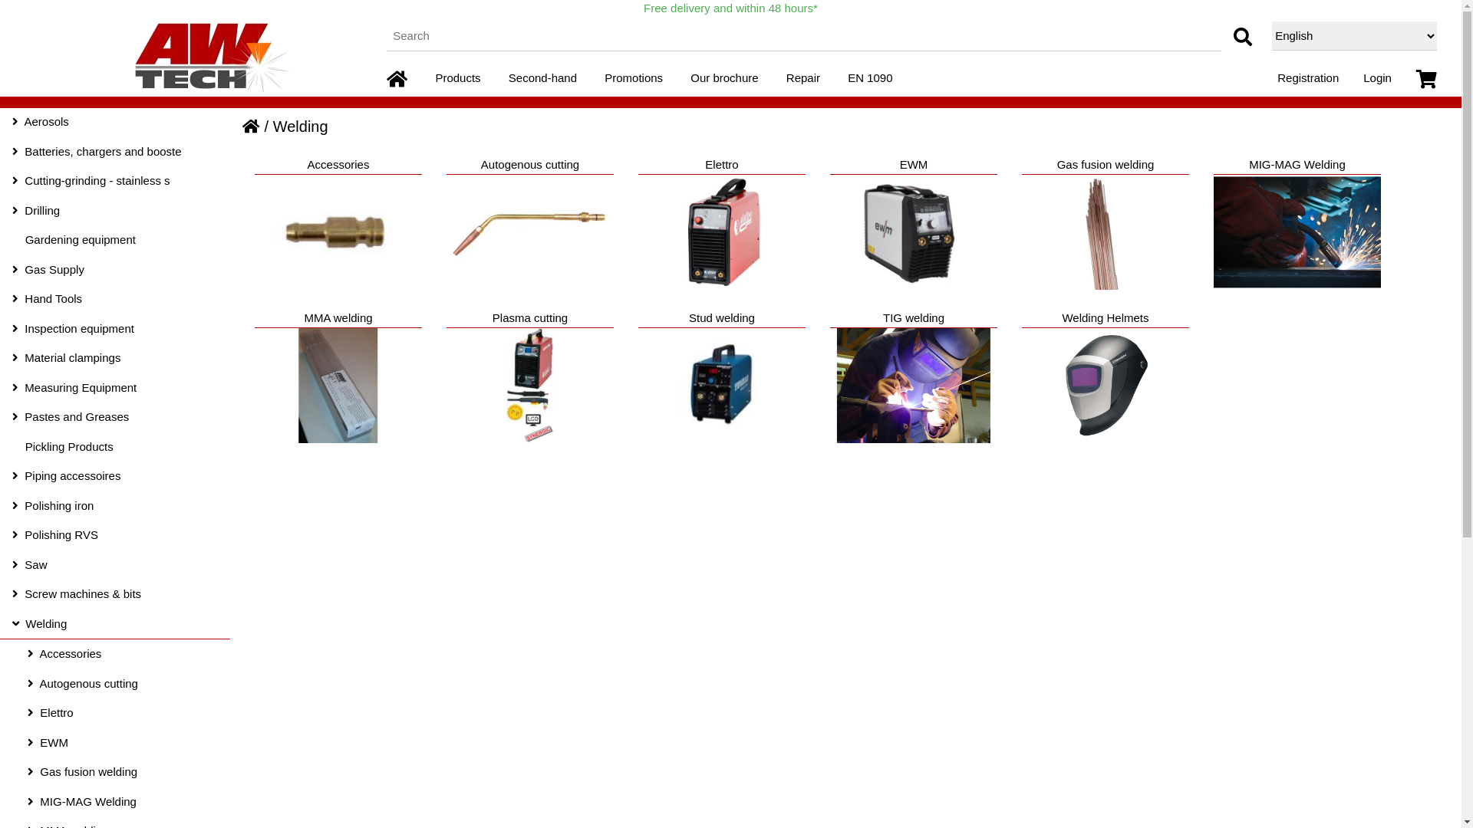  Describe the element at coordinates (115, 624) in the screenshot. I see `  Welding` at that location.